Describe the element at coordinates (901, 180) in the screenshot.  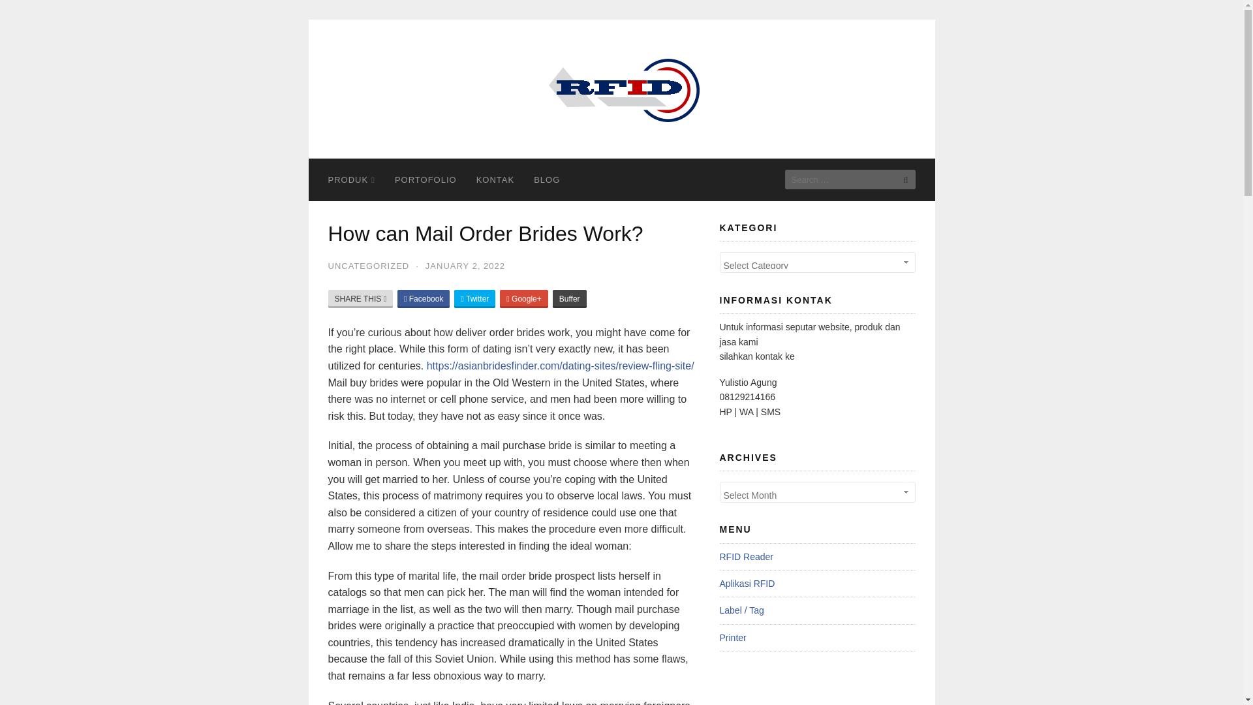
I see `Search` at that location.